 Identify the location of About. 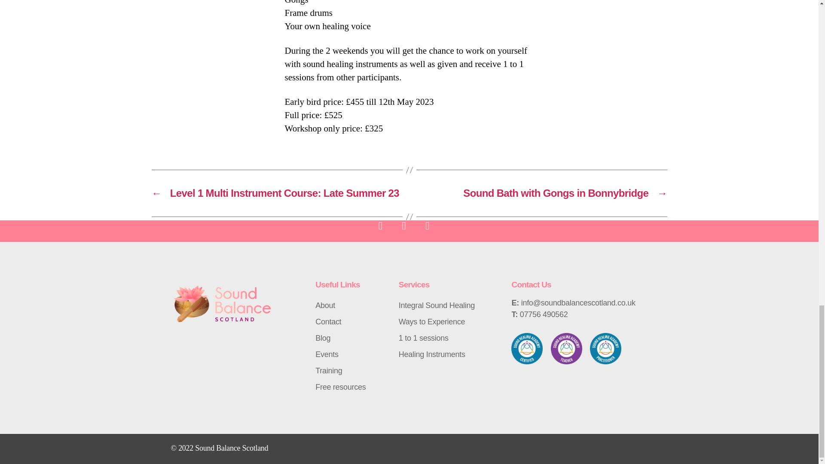
(352, 305).